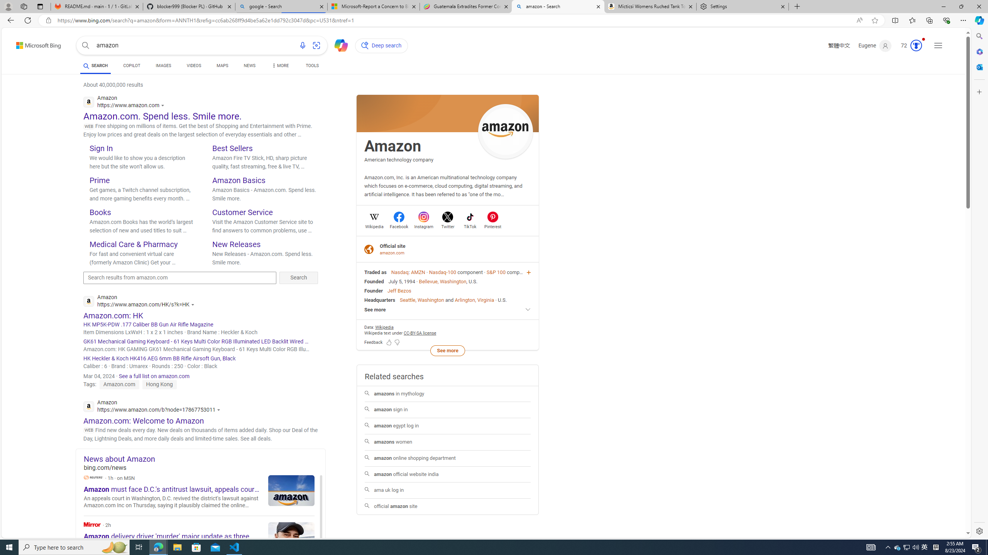  What do you see at coordinates (923, 39) in the screenshot?
I see `Animation` at bounding box center [923, 39].